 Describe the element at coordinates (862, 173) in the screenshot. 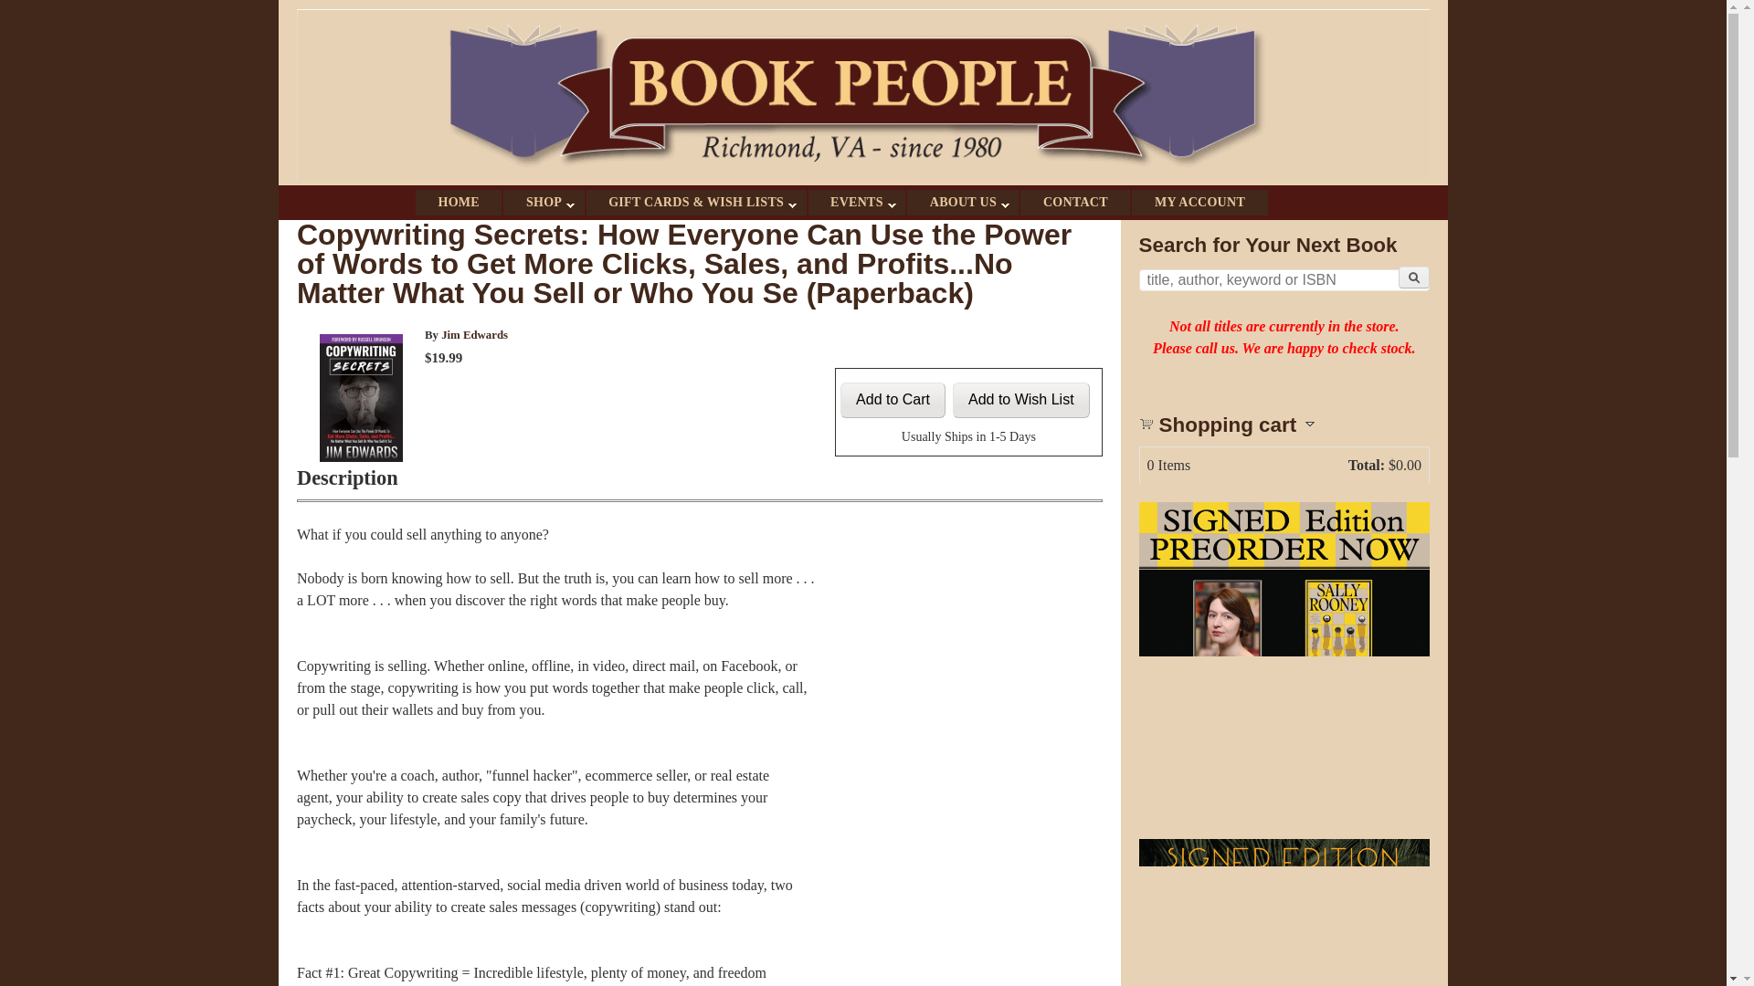

I see `Home page` at that location.